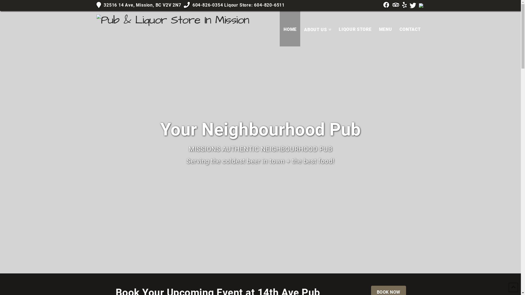 This screenshot has height=295, width=525. Describe the element at coordinates (410, 29) in the screenshot. I see `CONTACT` at that location.